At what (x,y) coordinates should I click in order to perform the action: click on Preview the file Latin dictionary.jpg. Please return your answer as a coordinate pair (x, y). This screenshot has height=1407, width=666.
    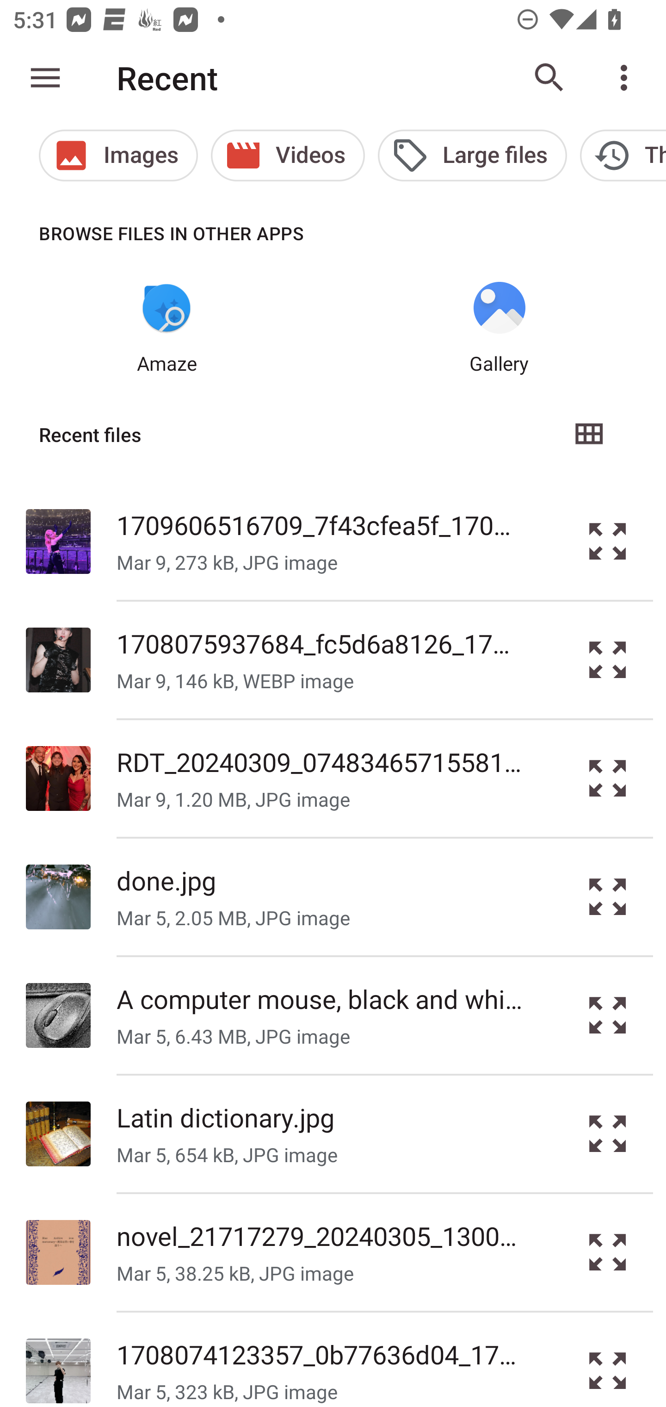
    Looking at the image, I should click on (608, 1133).